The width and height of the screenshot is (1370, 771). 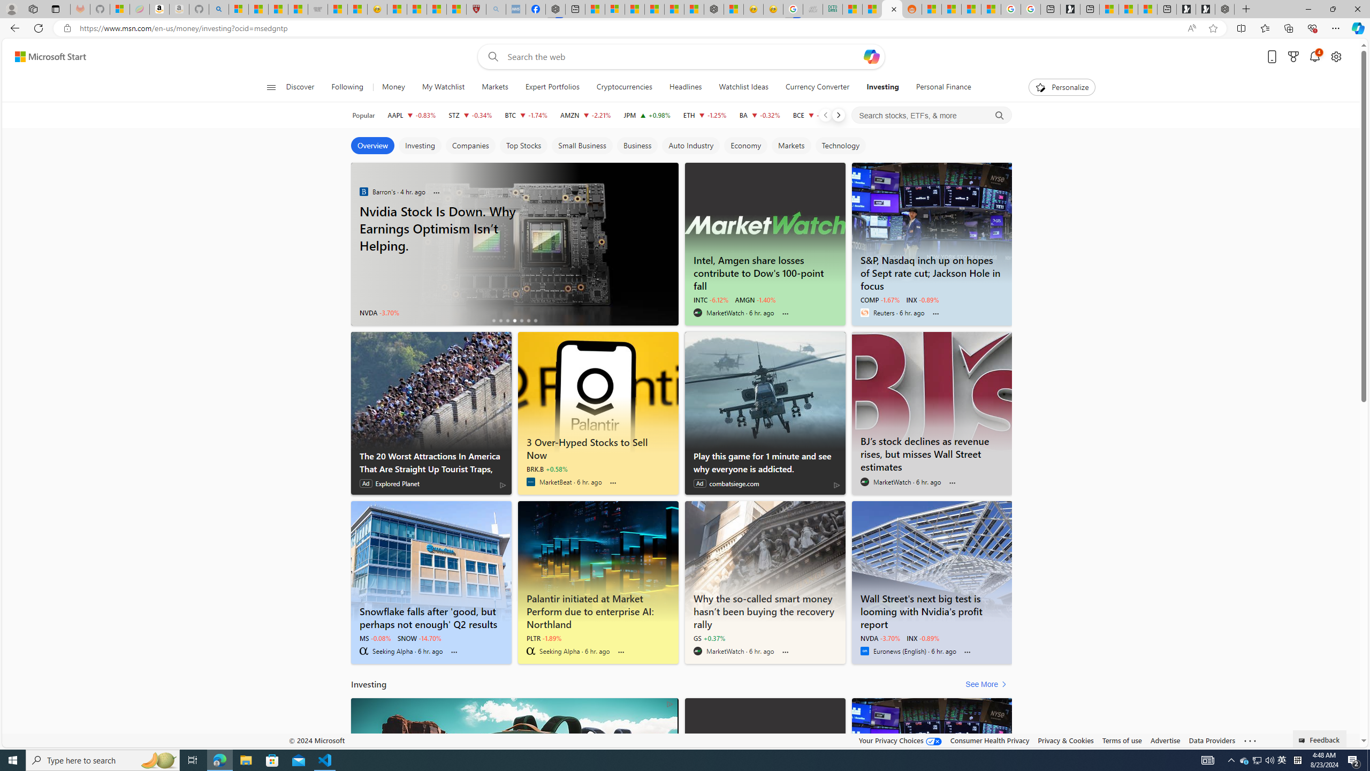 What do you see at coordinates (901, 740) in the screenshot?
I see `Your Privacy Choices` at bounding box center [901, 740].